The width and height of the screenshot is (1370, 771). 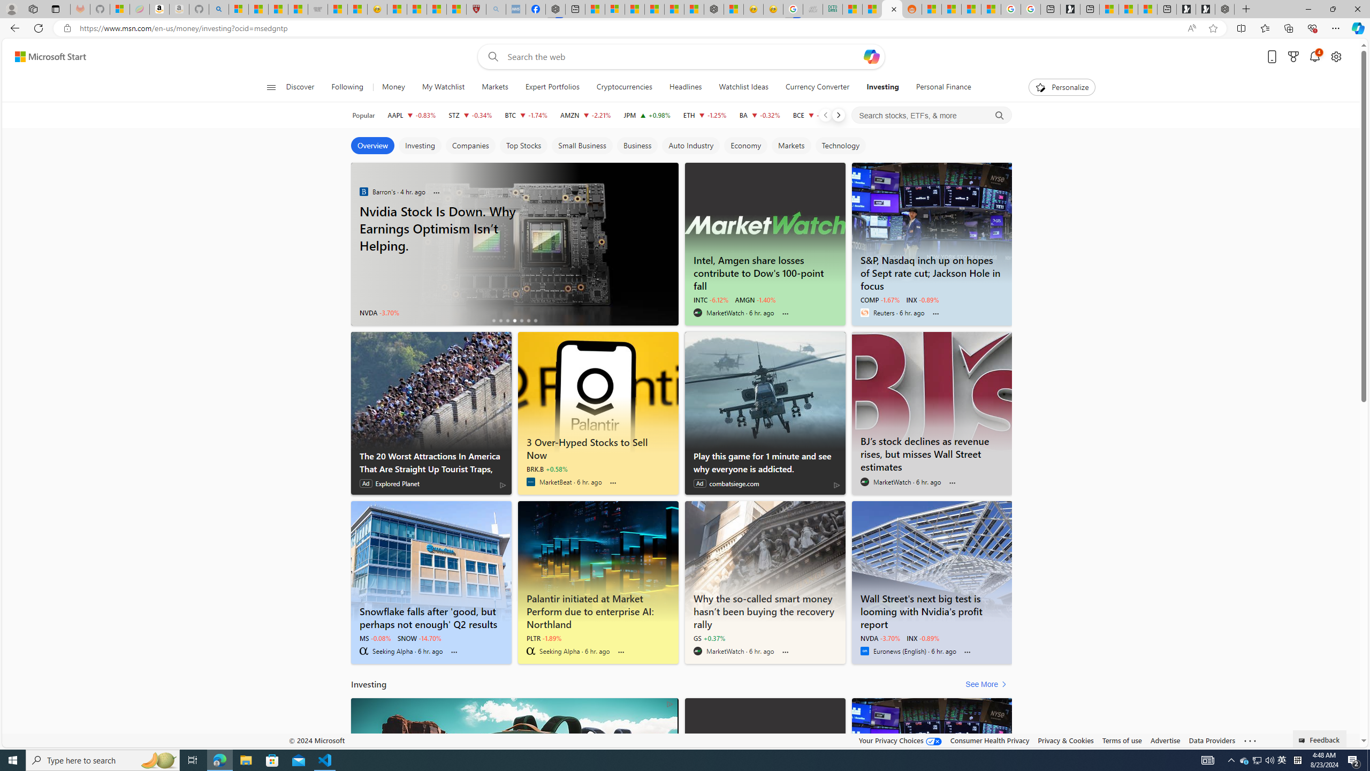 What do you see at coordinates (901, 740) in the screenshot?
I see `Your Privacy Choices` at bounding box center [901, 740].